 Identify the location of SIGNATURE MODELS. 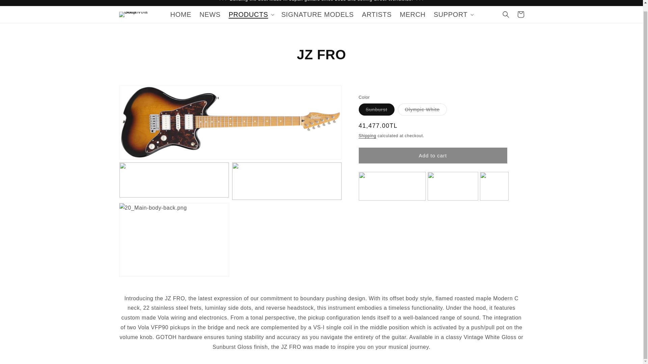
(317, 14).